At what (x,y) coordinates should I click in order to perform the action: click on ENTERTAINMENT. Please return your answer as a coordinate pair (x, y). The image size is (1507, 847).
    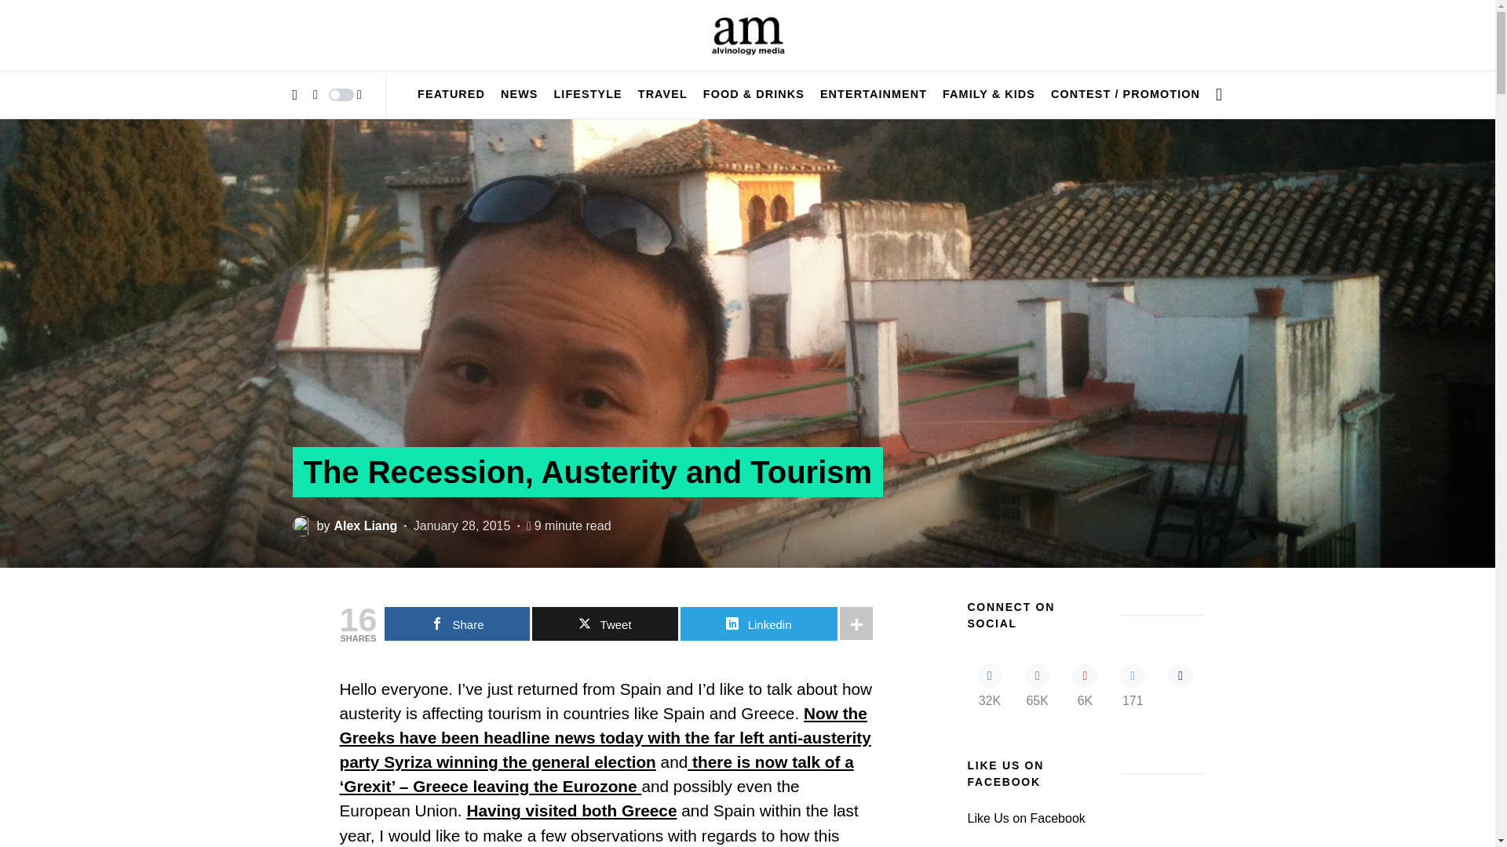
    Looking at the image, I should click on (873, 94).